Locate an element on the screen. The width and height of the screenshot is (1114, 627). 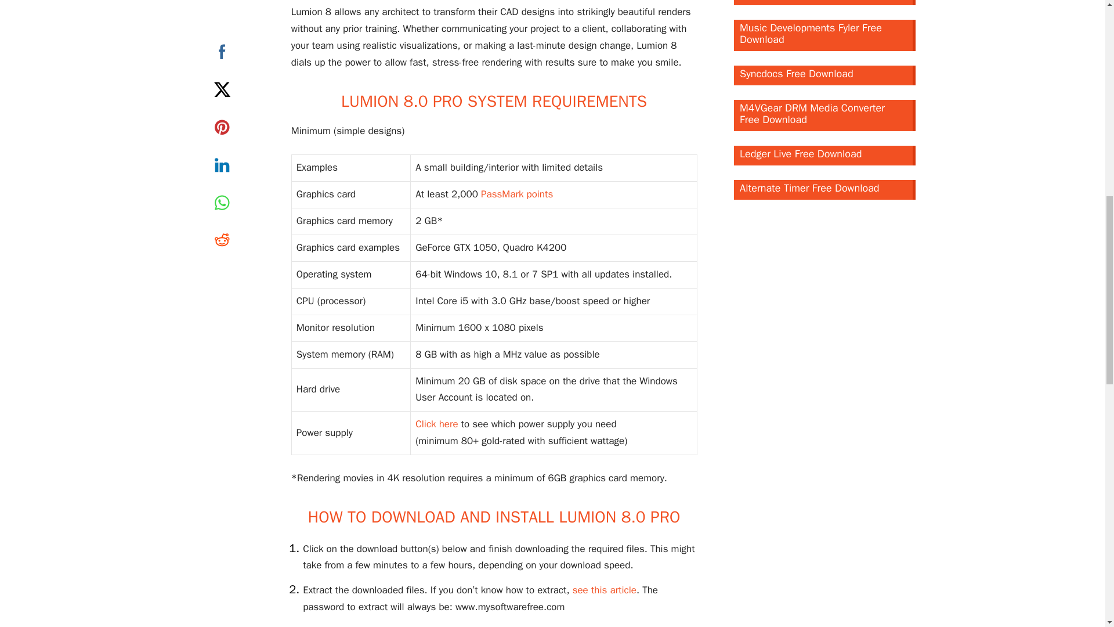
Ledger Live Free Download is located at coordinates (825, 156).